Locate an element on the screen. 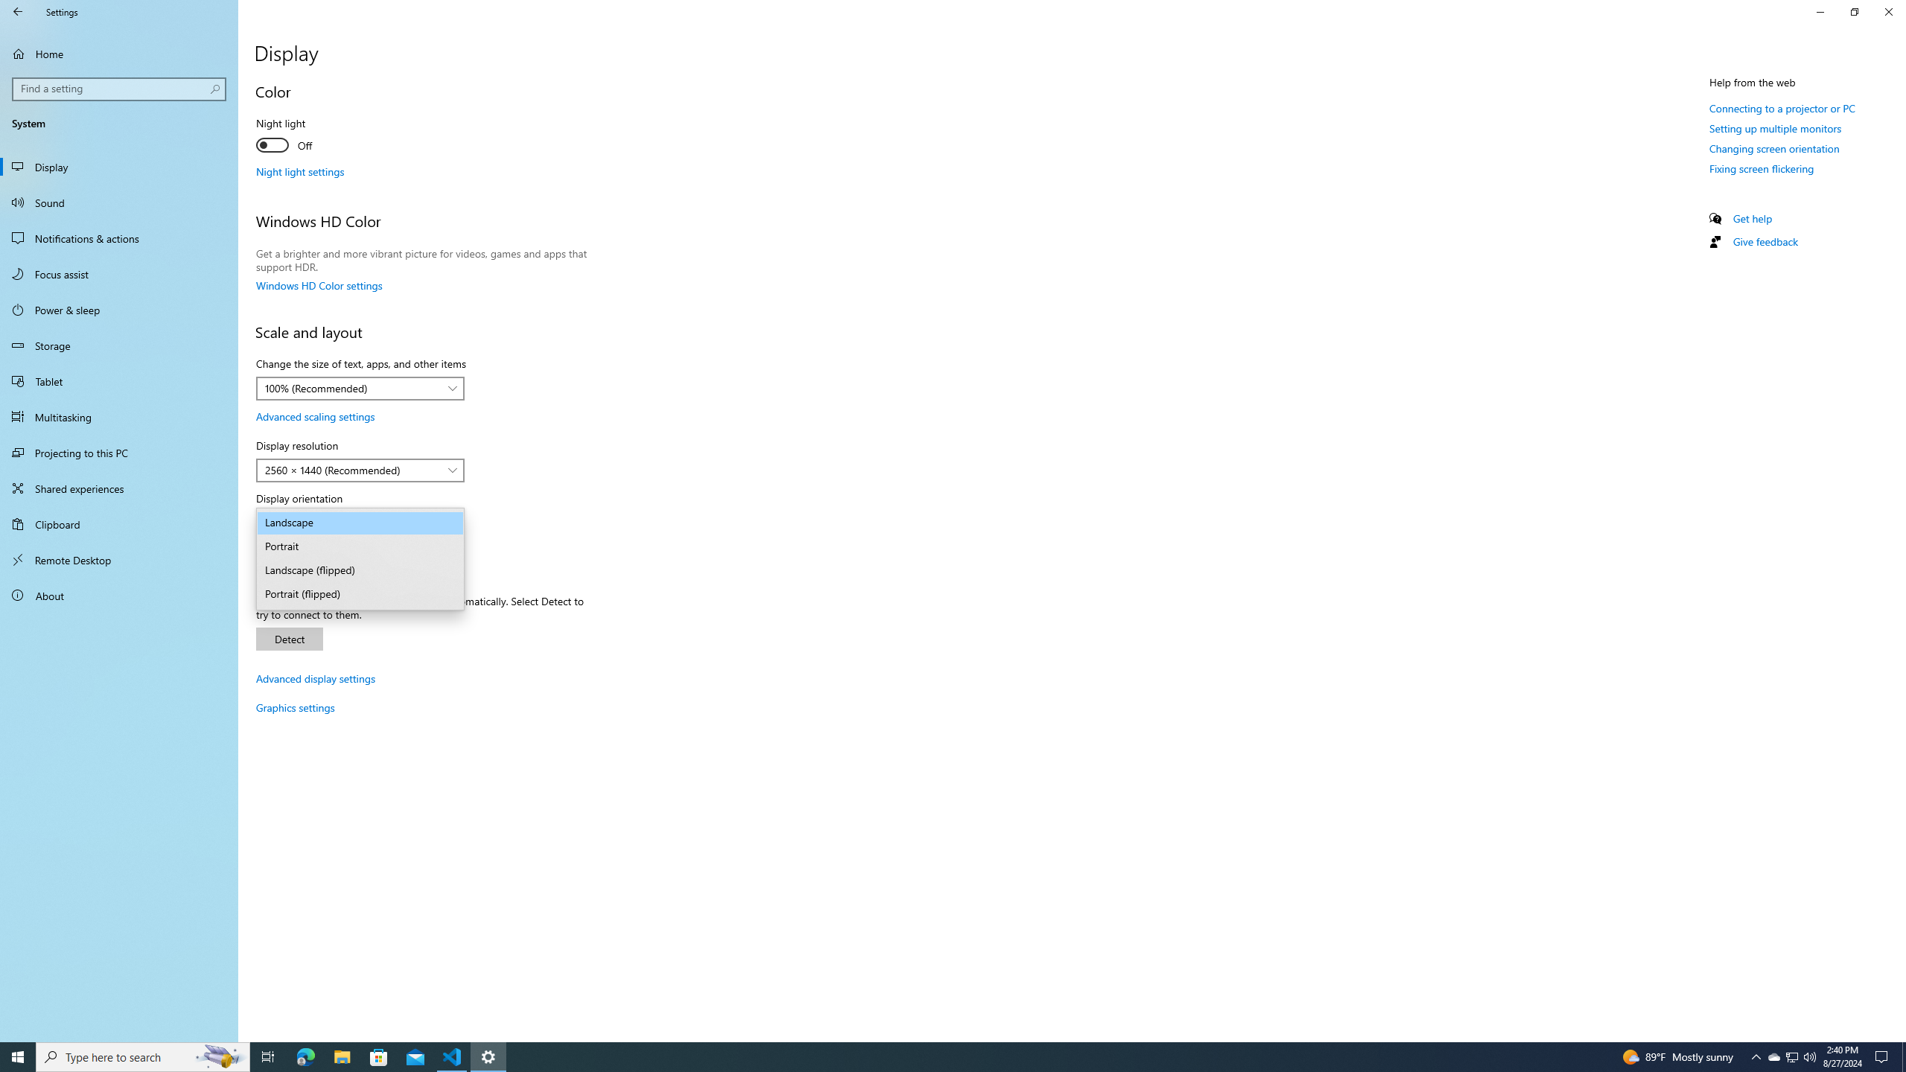 This screenshot has width=1906, height=1072. Microsoft Store is located at coordinates (379, 1057).